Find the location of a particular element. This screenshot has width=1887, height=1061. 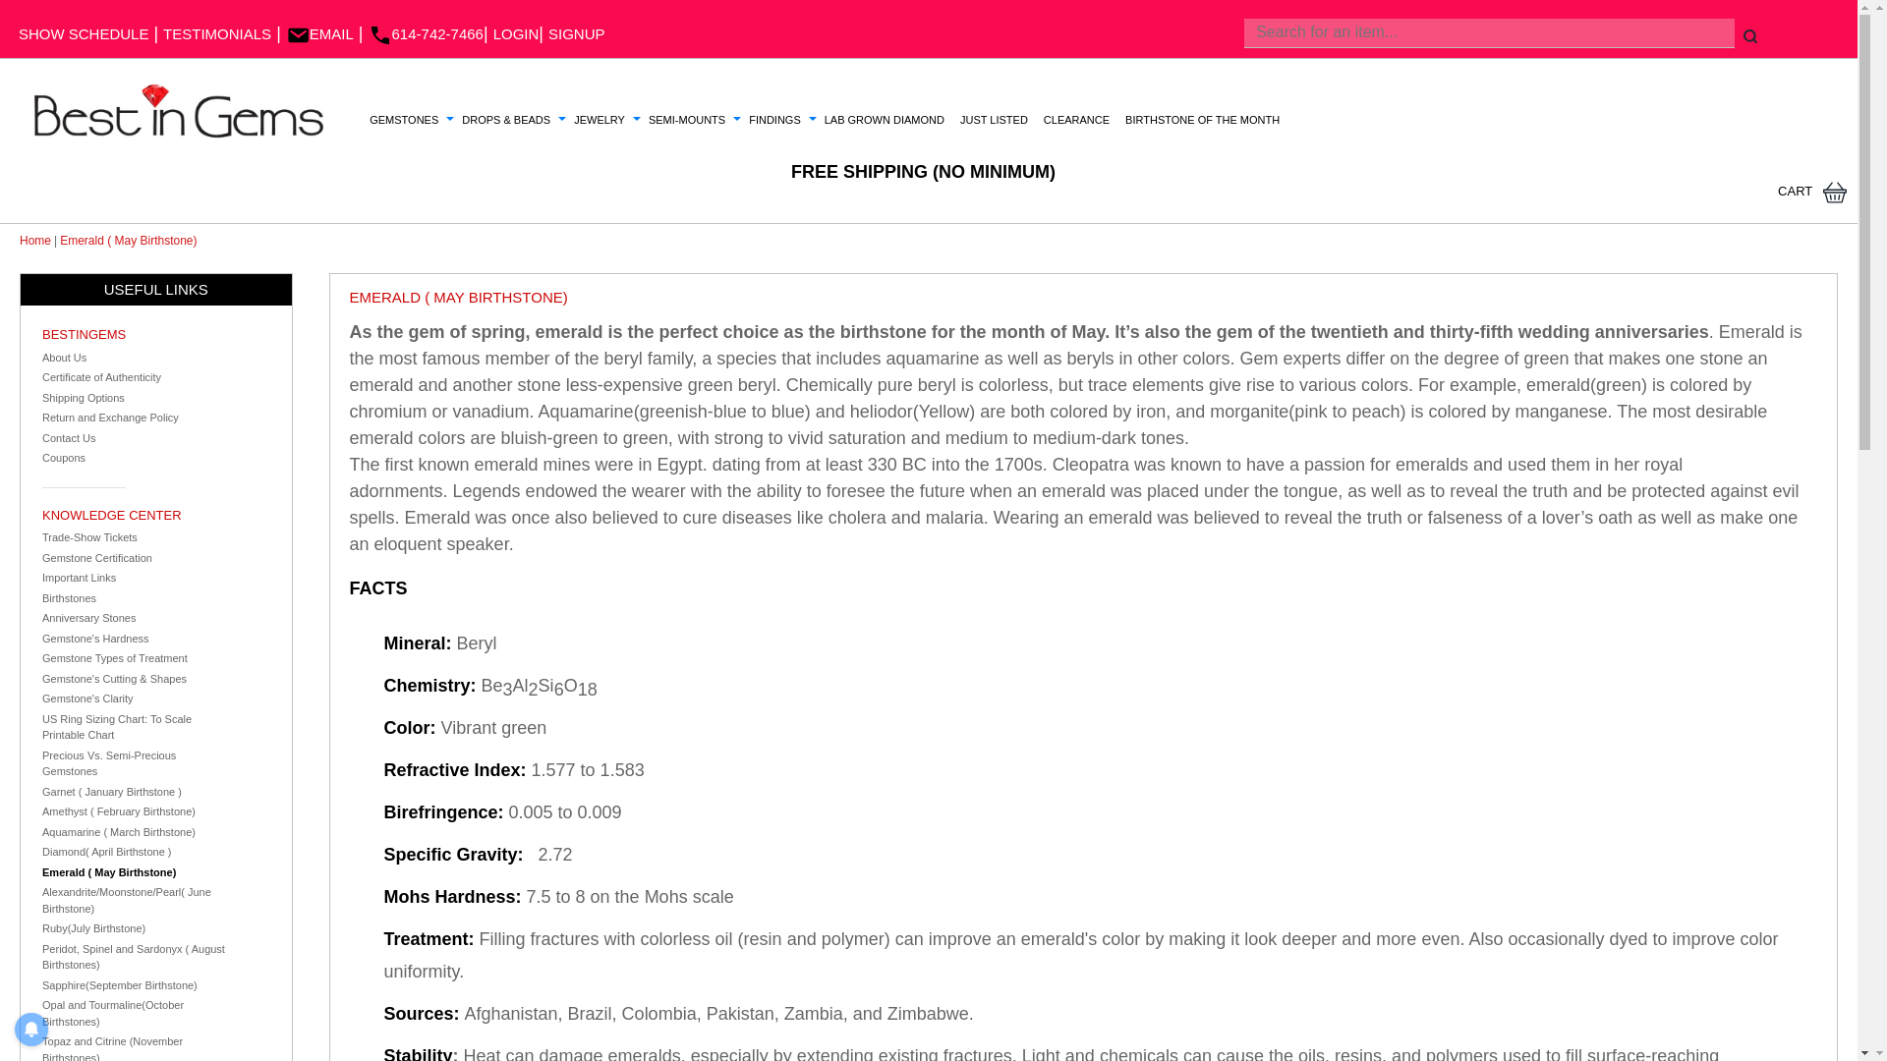

SIGNUP is located at coordinates (577, 33).